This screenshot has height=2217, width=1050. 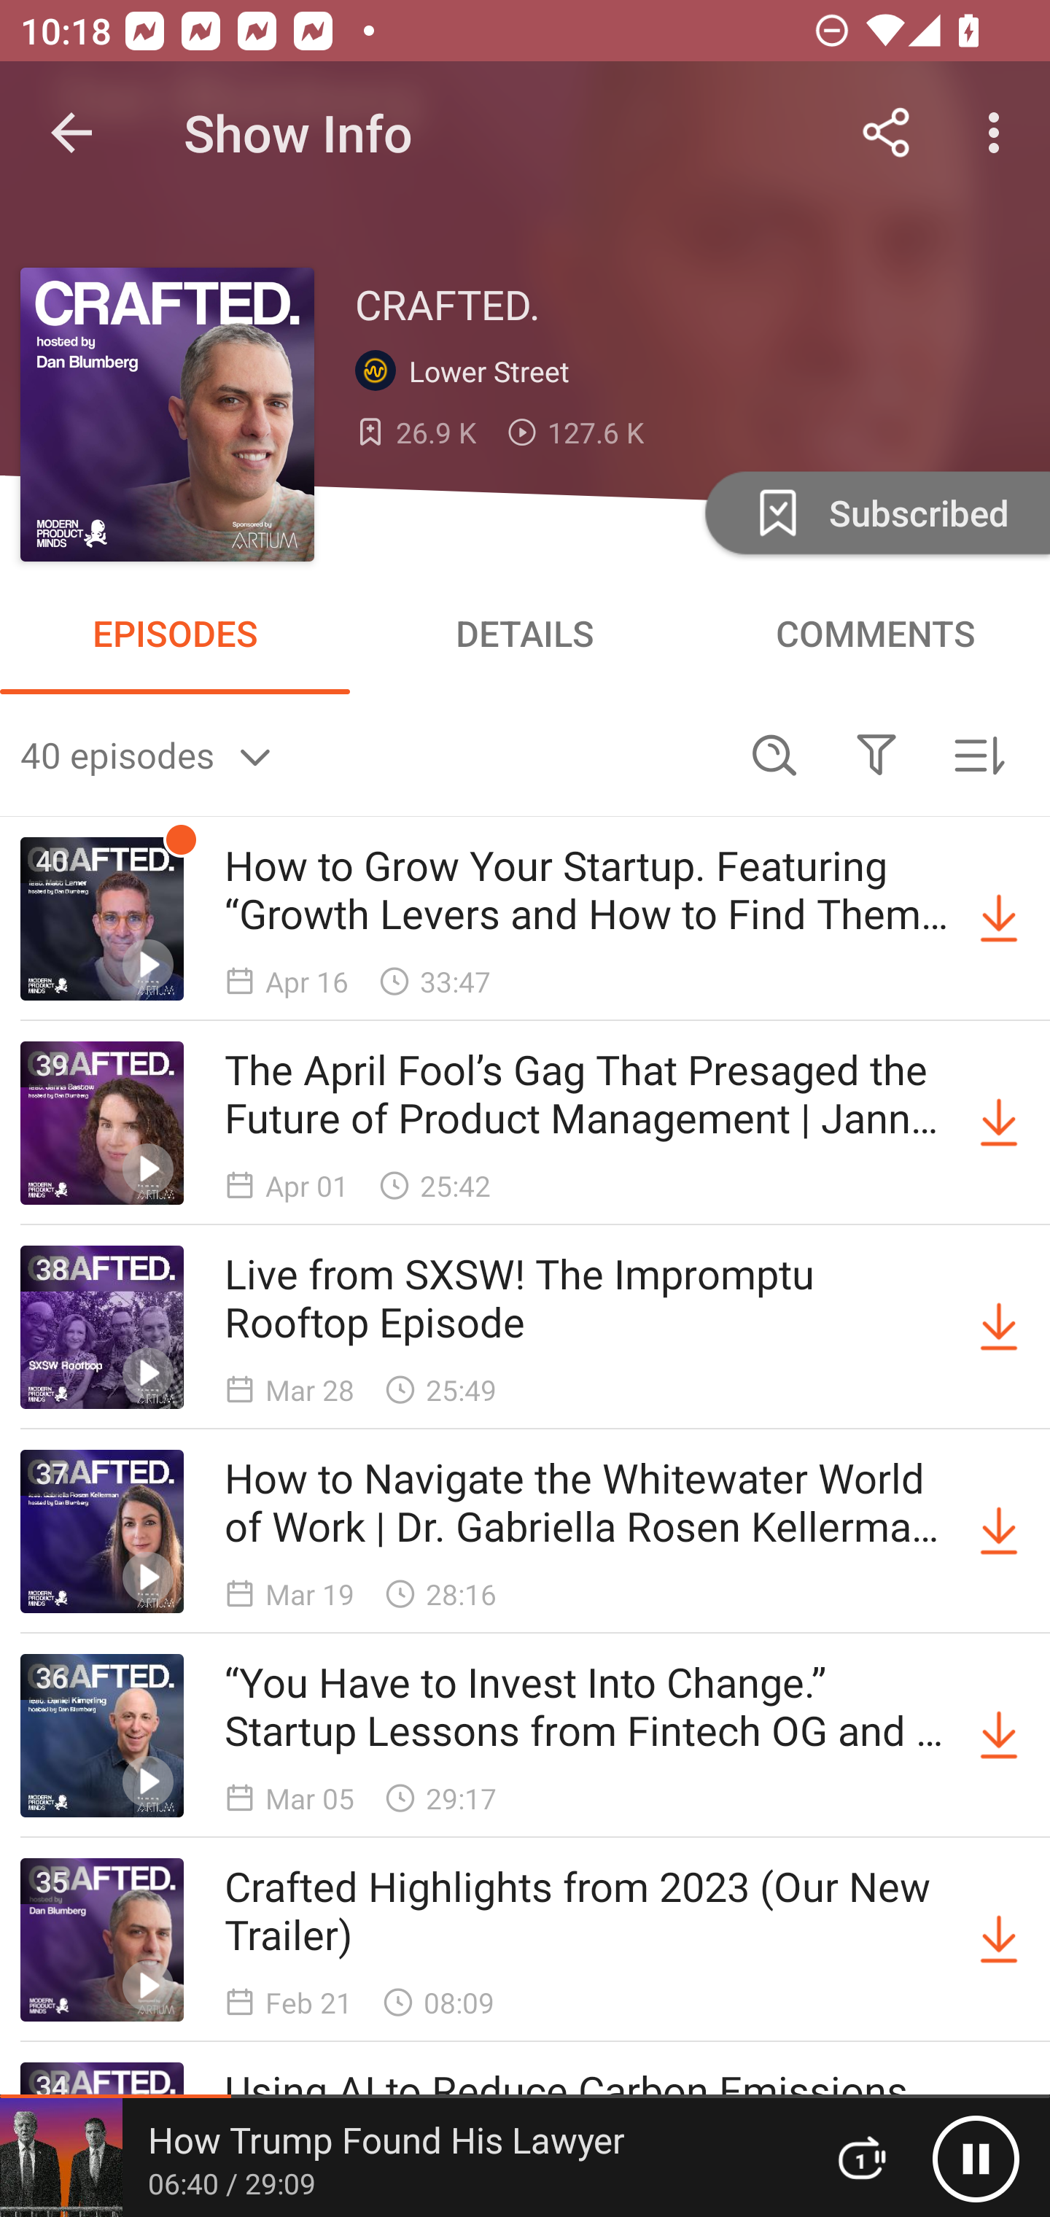 What do you see at coordinates (976, 2158) in the screenshot?
I see `Pause` at bounding box center [976, 2158].